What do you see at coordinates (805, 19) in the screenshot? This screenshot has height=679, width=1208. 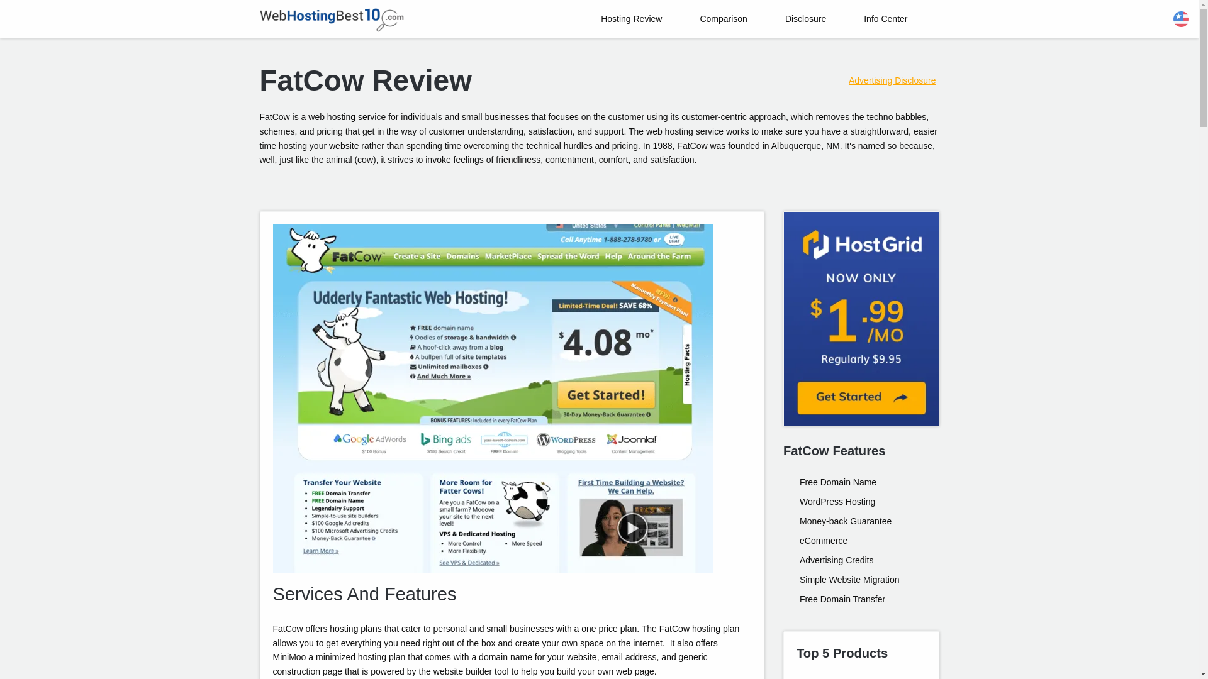 I see `Disclosure` at bounding box center [805, 19].